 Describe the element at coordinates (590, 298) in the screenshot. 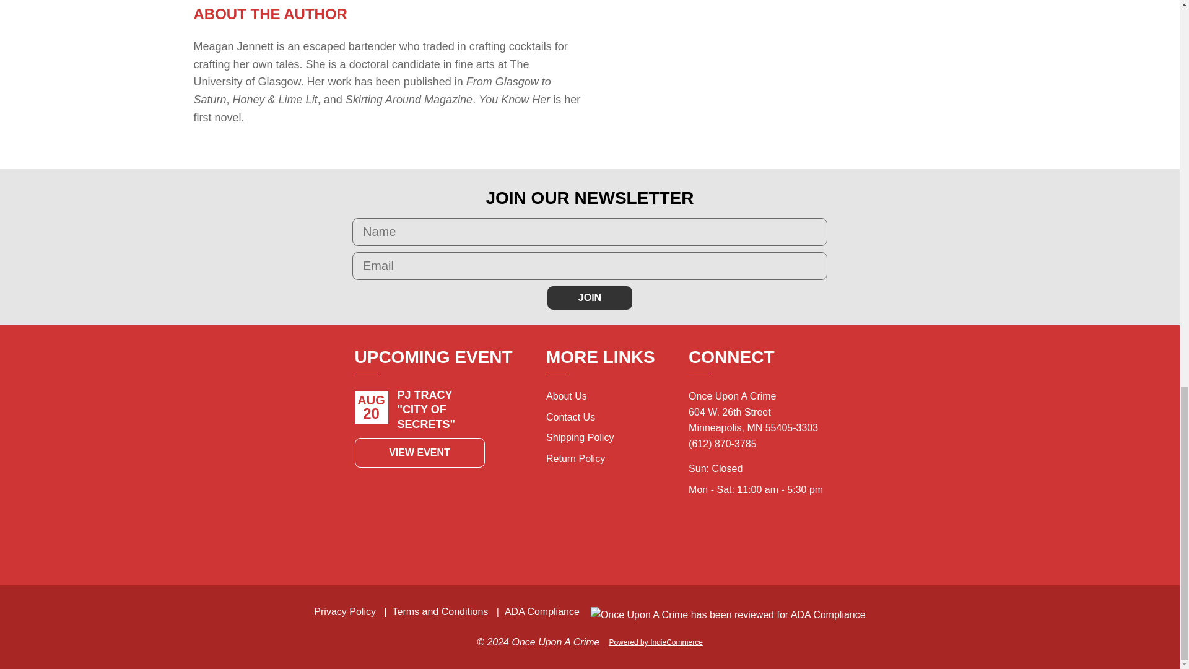

I see `Join` at that location.